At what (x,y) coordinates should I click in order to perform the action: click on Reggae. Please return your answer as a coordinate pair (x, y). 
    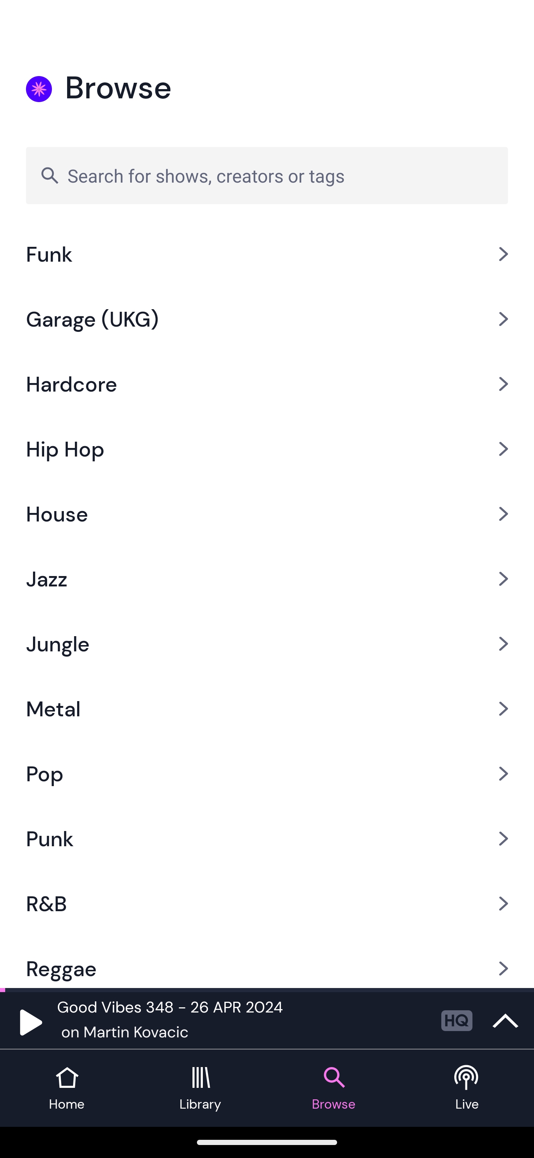
    Looking at the image, I should click on (267, 961).